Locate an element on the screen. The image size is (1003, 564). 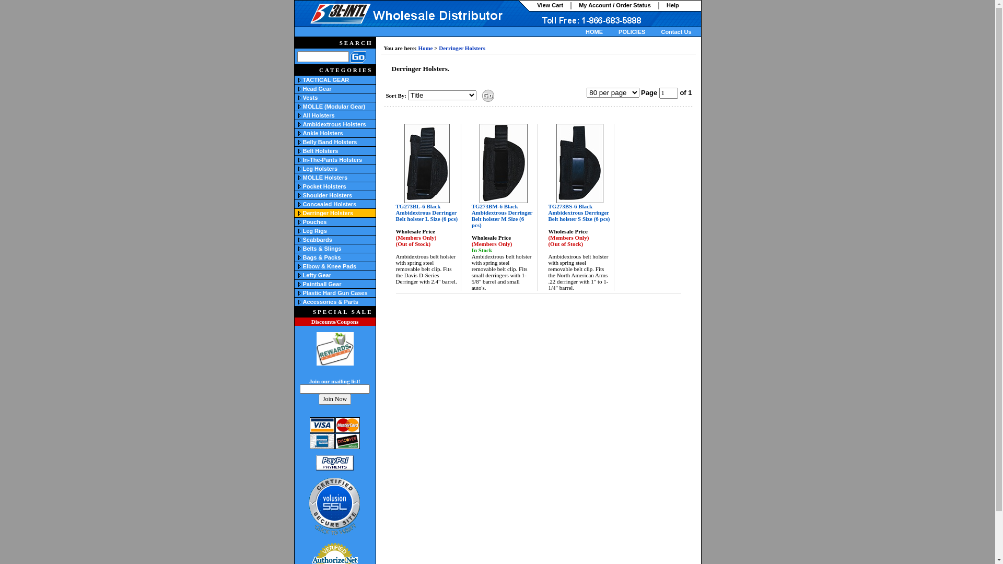
MetaTag_Title is located at coordinates (386, 24).